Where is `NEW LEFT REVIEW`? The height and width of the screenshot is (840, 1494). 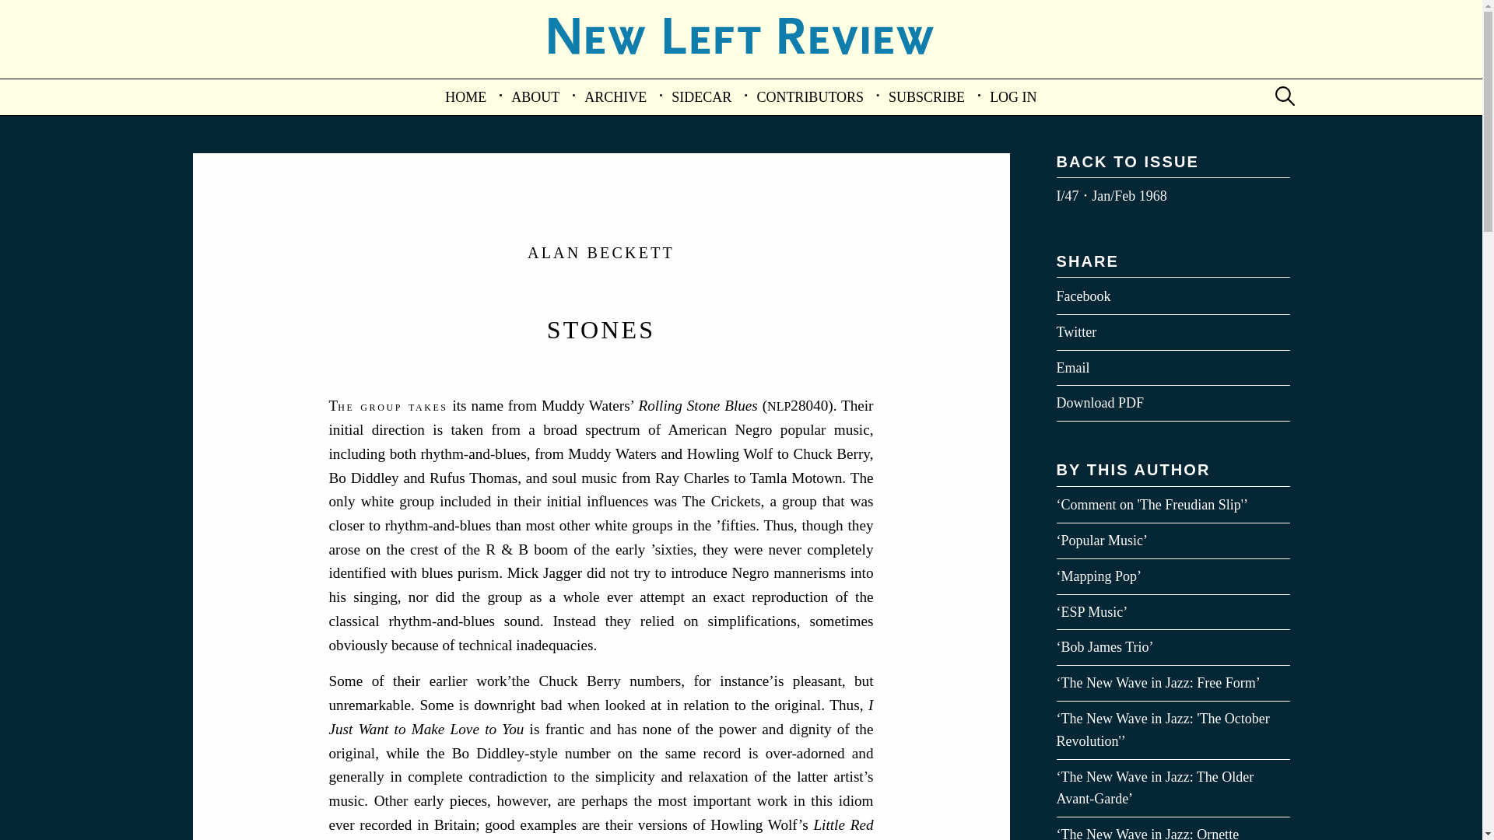
NEW LEFT REVIEW is located at coordinates (741, 67).